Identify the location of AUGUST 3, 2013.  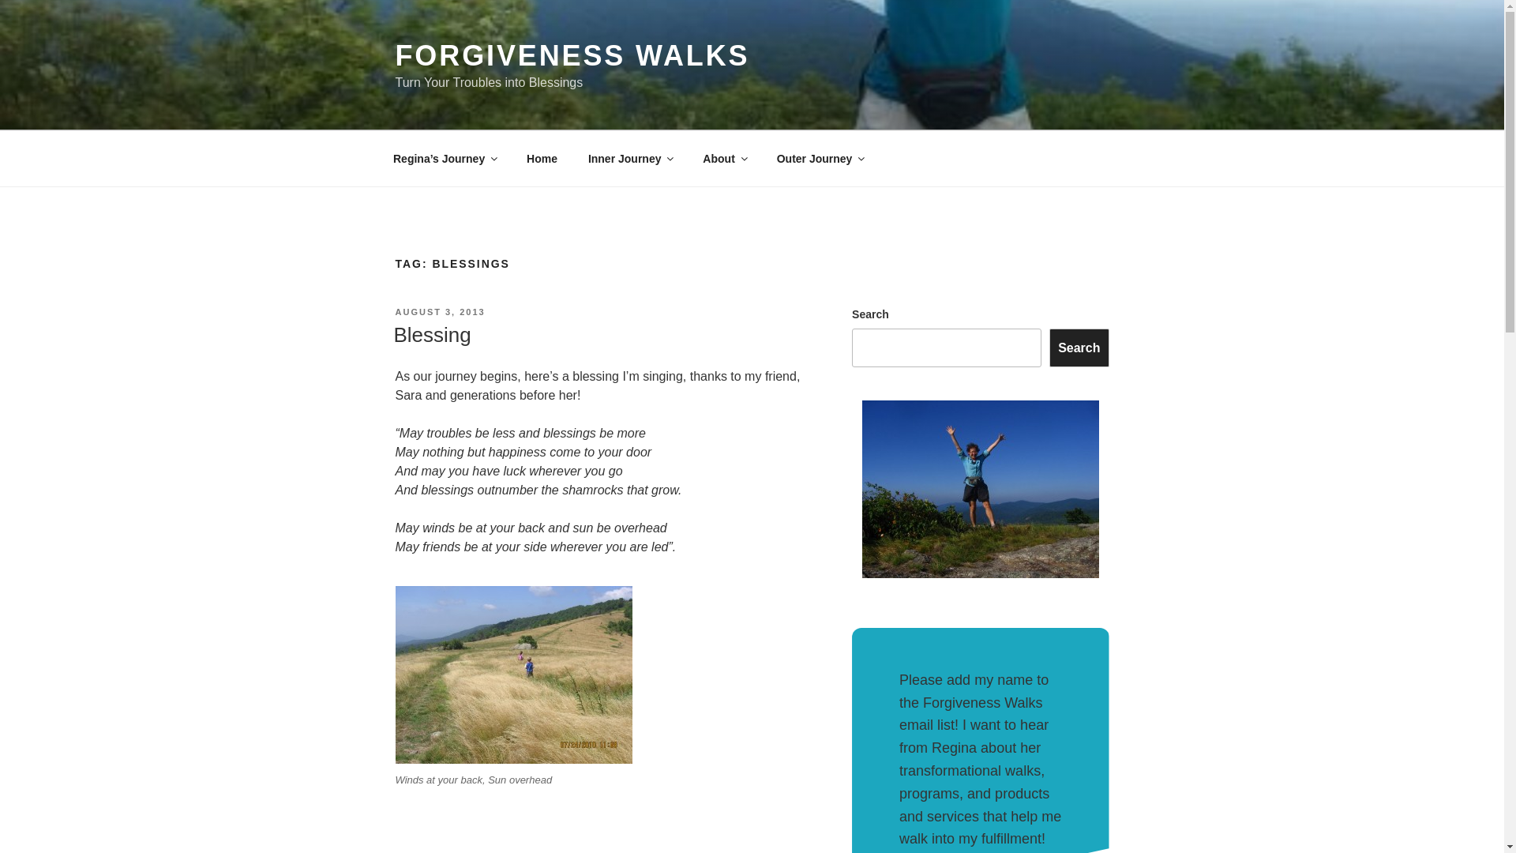
(439, 311).